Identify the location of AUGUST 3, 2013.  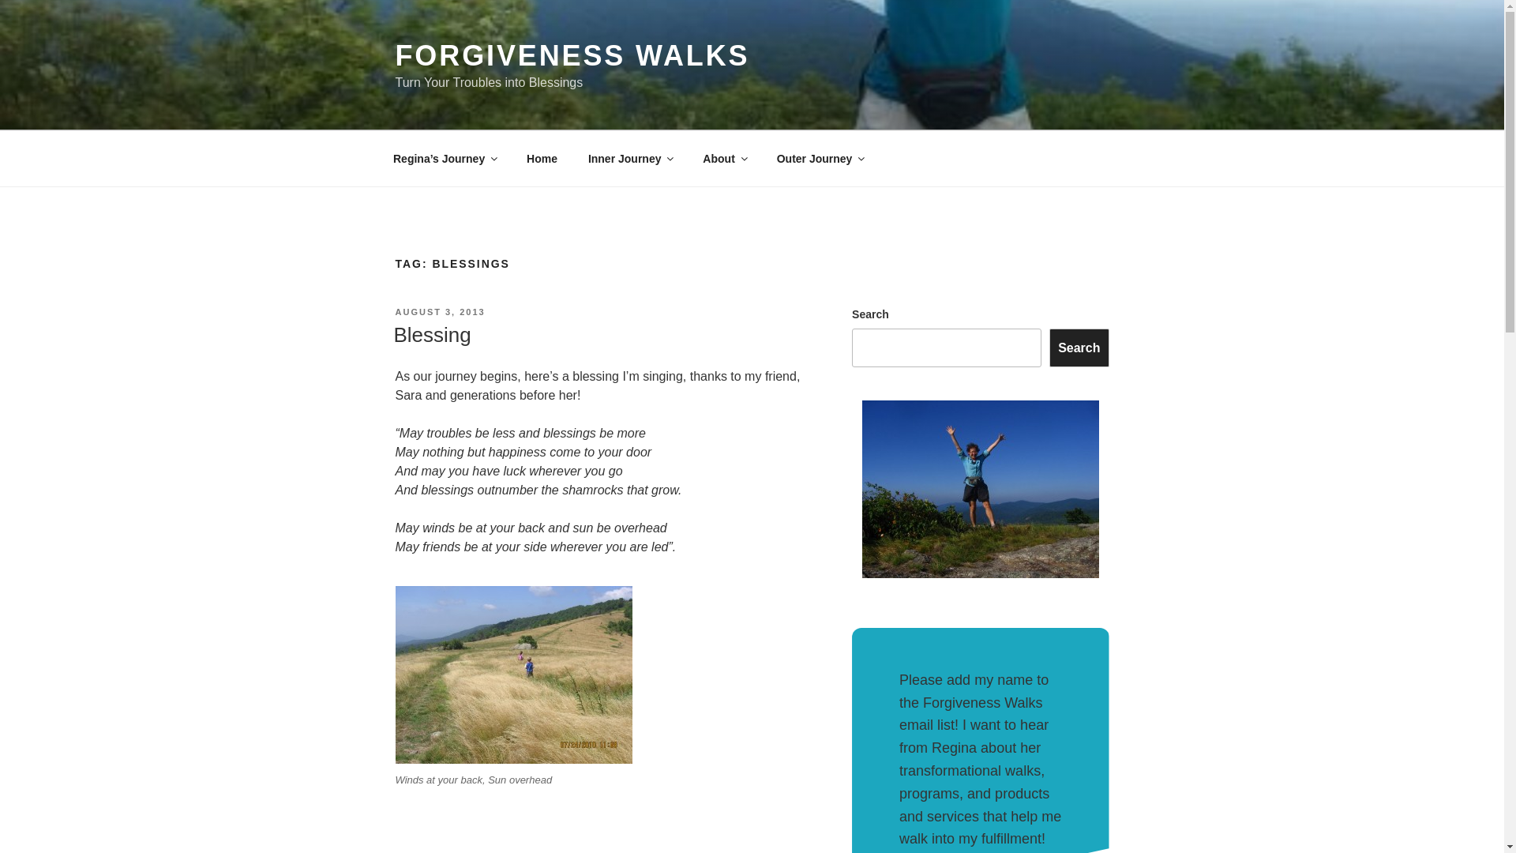
(439, 311).